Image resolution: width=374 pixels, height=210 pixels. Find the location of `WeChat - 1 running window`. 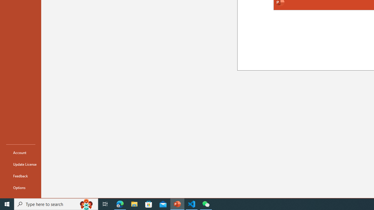

WeChat - 1 running window is located at coordinates (206, 204).